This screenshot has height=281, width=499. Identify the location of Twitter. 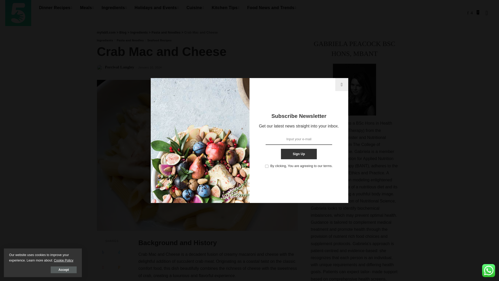
(119, 252).